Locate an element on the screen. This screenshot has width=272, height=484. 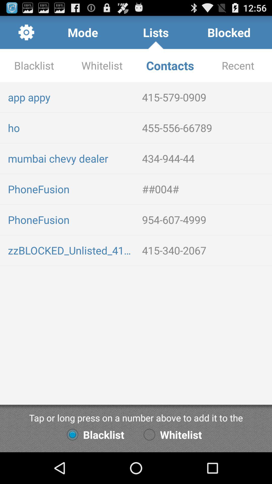
press the app next to the ho app is located at coordinates (205, 128).